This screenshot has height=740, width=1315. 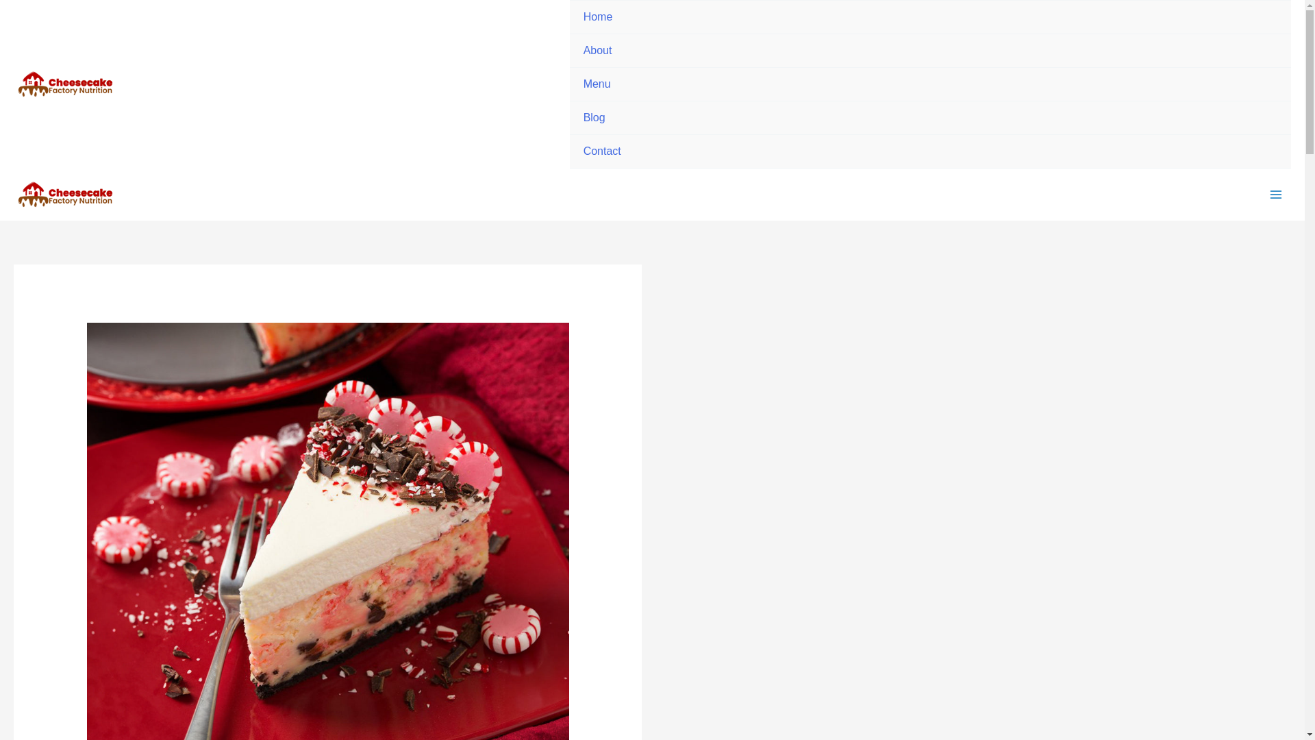 What do you see at coordinates (930, 84) in the screenshot?
I see `Menu` at bounding box center [930, 84].